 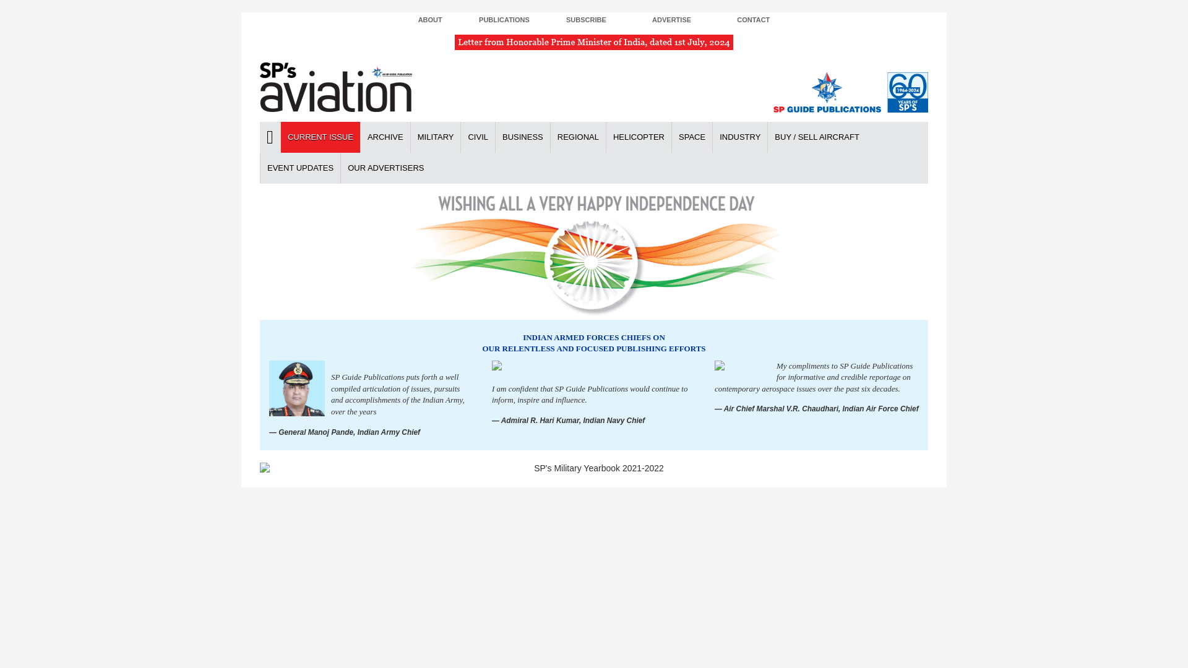 What do you see at coordinates (672, 20) in the screenshot?
I see `ADVERTISE` at bounding box center [672, 20].